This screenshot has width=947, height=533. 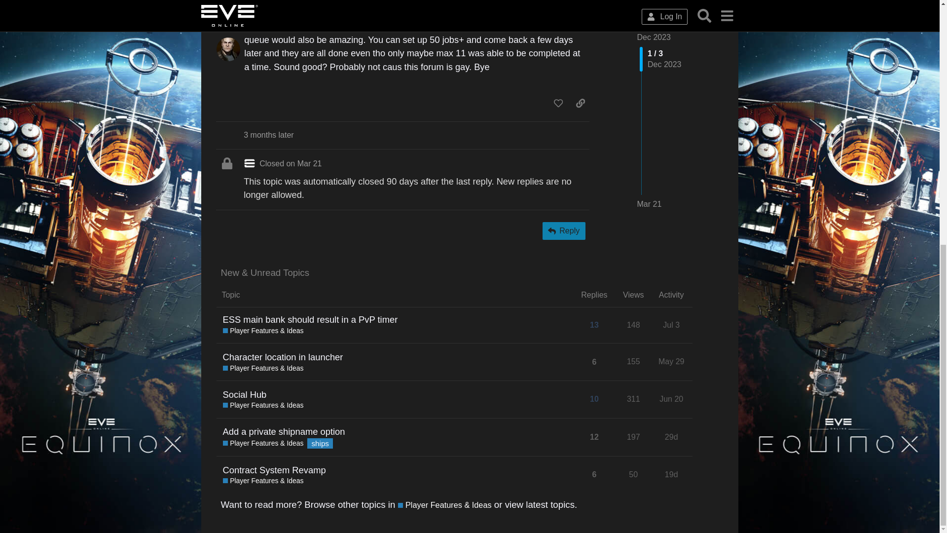 What do you see at coordinates (558, 103) in the screenshot?
I see `like this post` at bounding box center [558, 103].